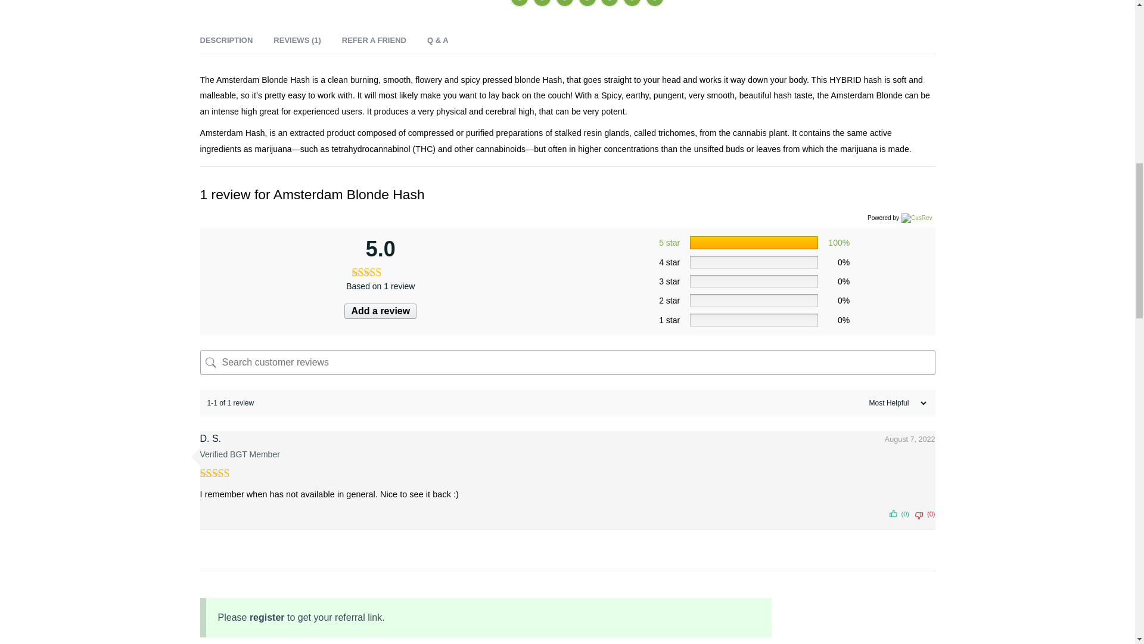  What do you see at coordinates (520, 4) in the screenshot?
I see `Facebook` at bounding box center [520, 4].